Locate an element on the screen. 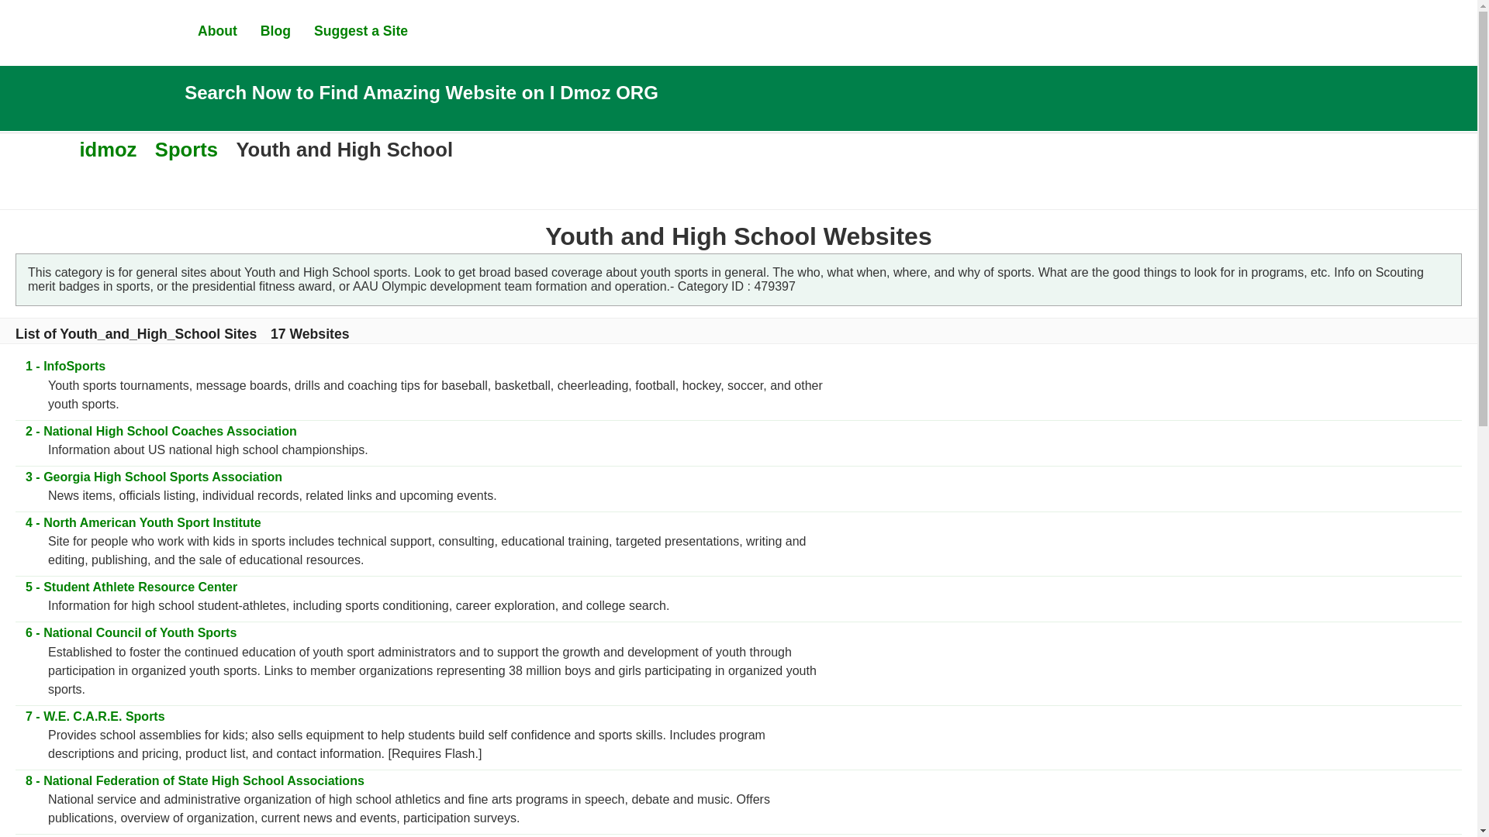 This screenshot has height=837, width=1489. idmoz is located at coordinates (107, 150).